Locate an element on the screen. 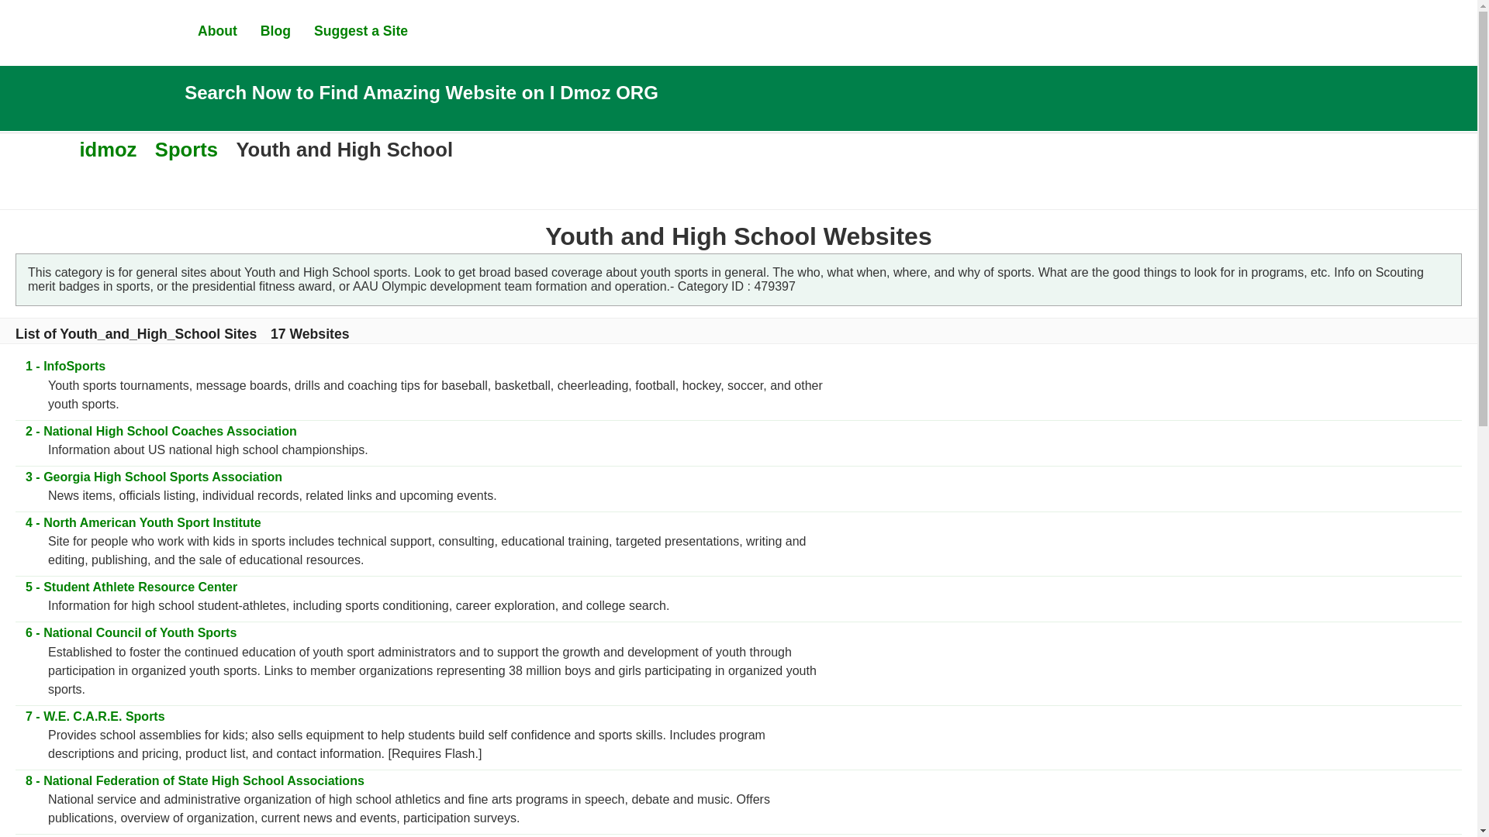 This screenshot has height=837, width=1489. idmoz is located at coordinates (107, 150).